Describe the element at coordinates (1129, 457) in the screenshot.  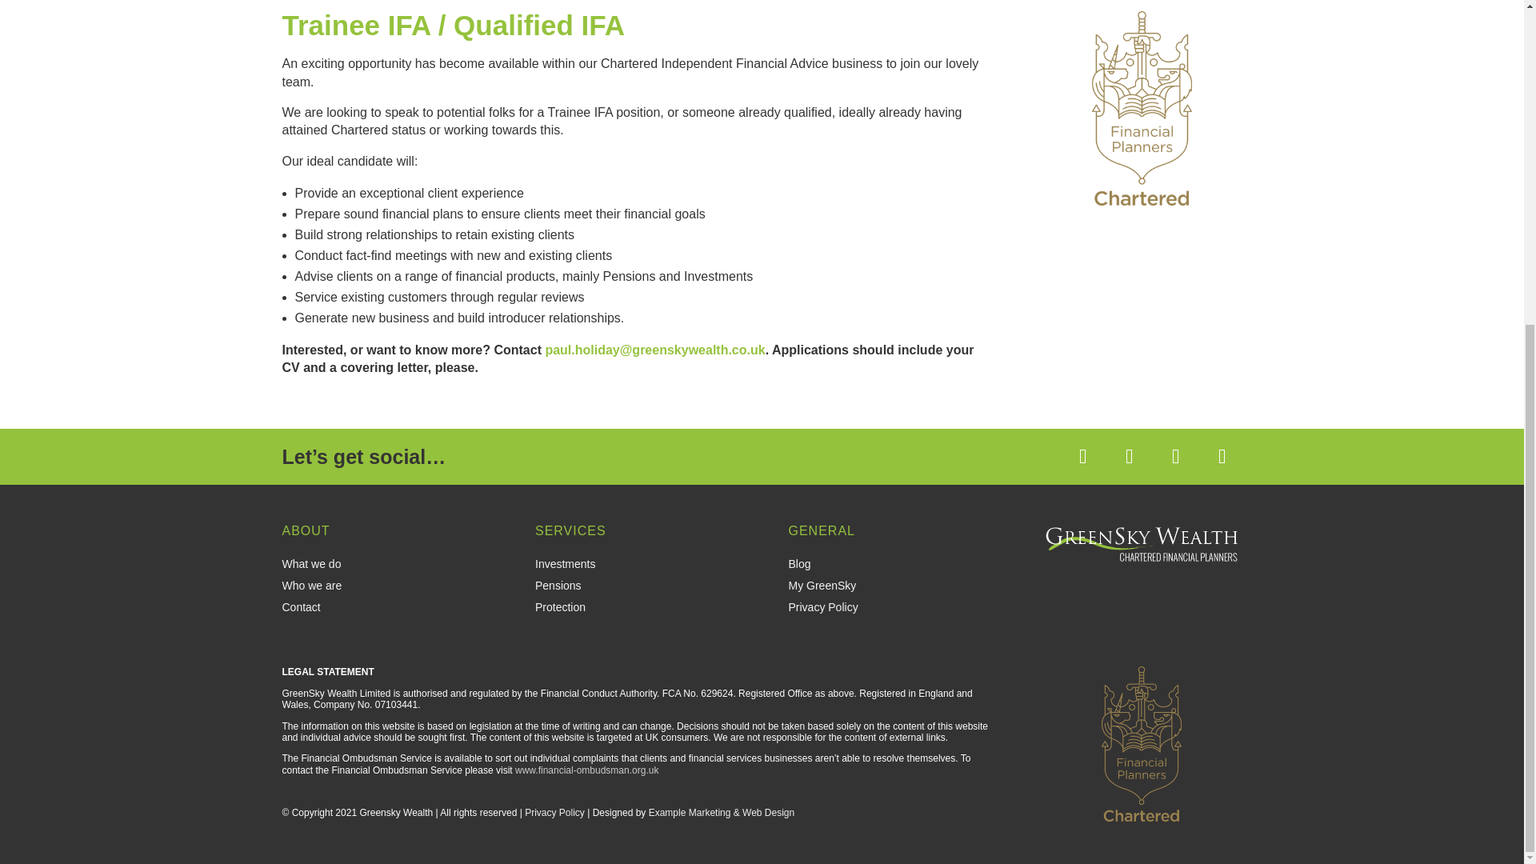
I see `Follow on X` at that location.